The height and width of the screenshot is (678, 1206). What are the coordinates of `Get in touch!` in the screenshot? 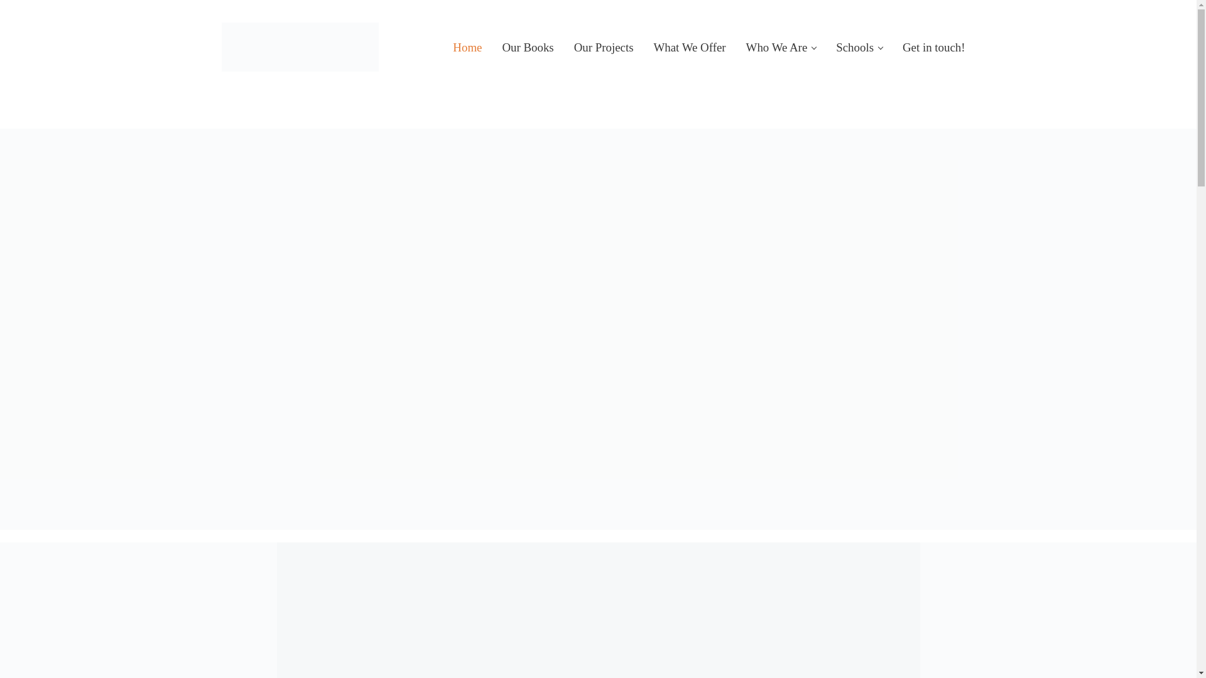 It's located at (933, 46).